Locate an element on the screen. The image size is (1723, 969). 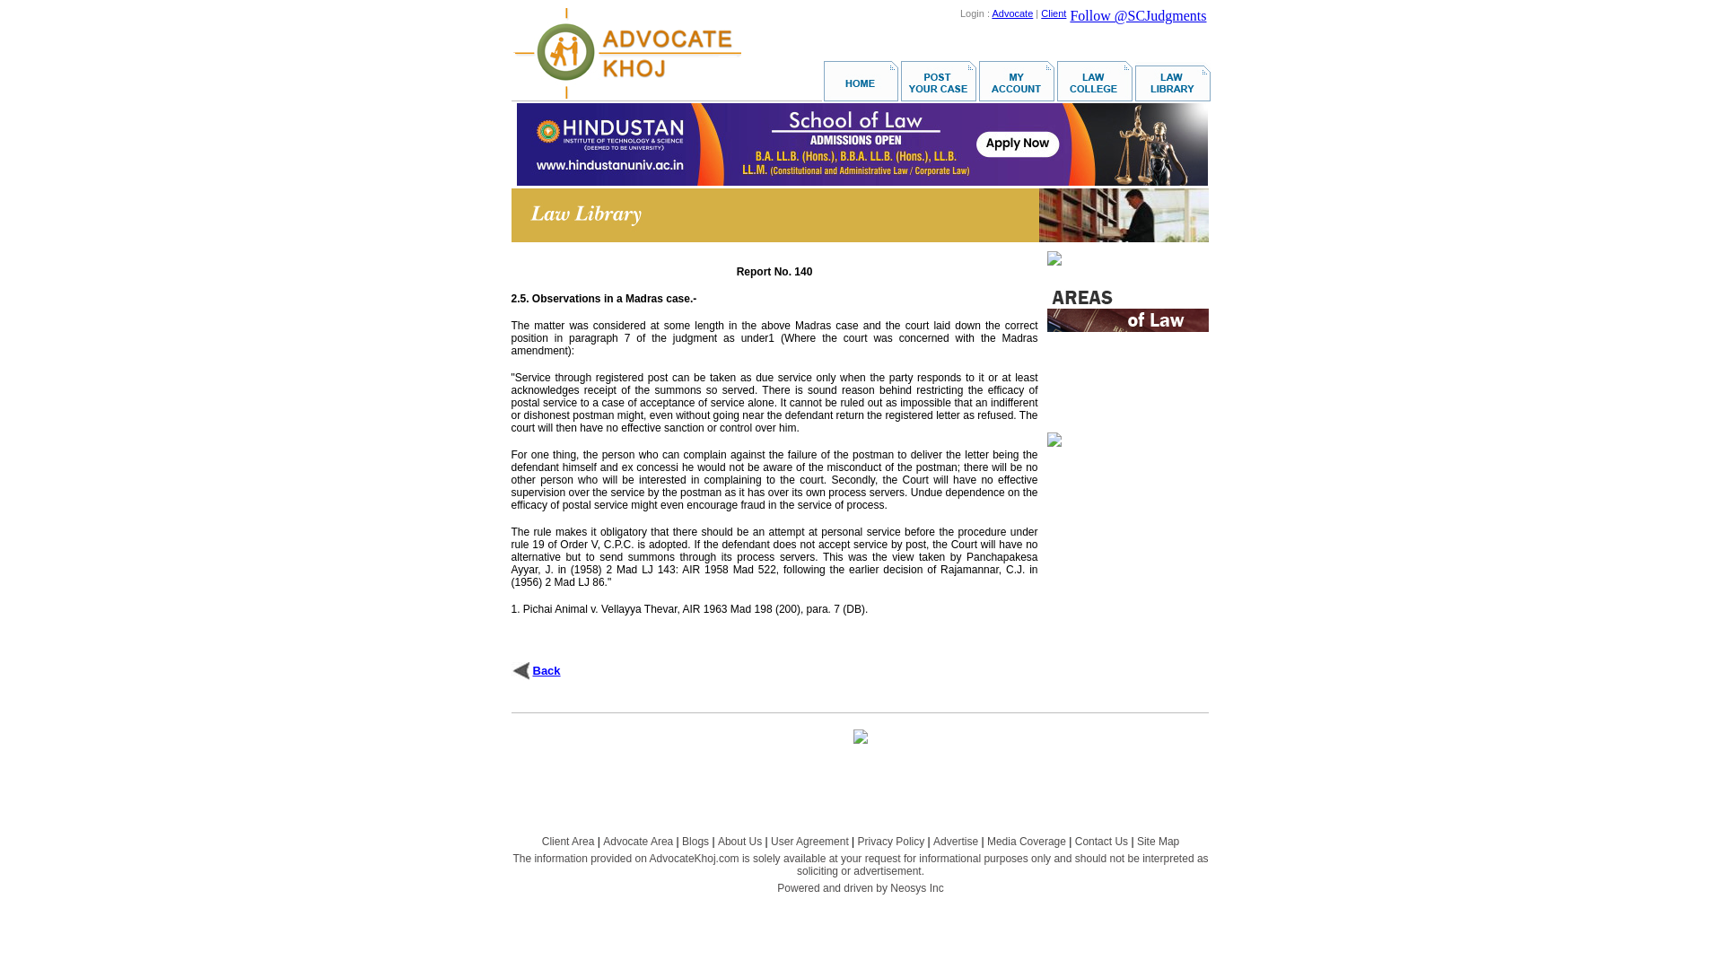
Client Area is located at coordinates (568, 842).